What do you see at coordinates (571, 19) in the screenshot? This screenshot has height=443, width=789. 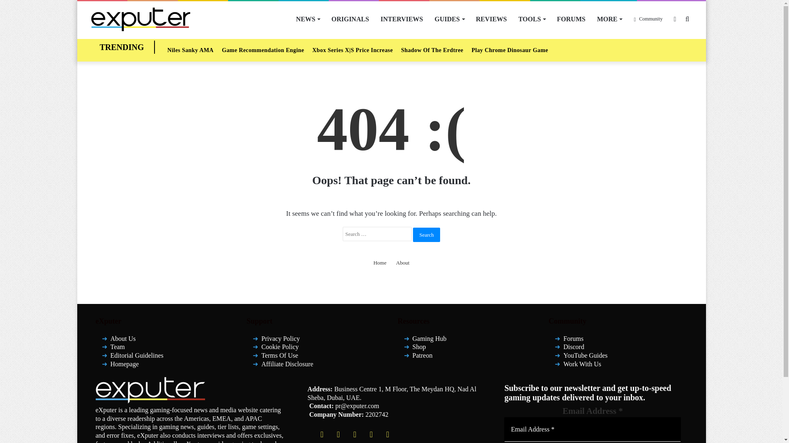 I see `FORUMS` at bounding box center [571, 19].